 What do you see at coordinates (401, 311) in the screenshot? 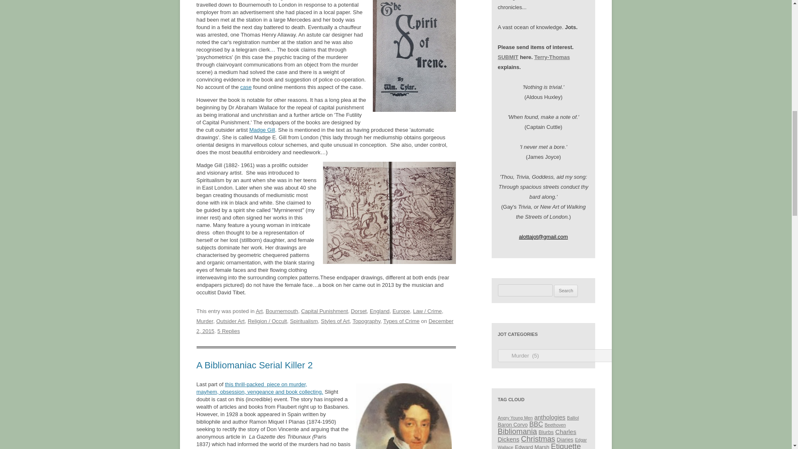
I see `Europe` at bounding box center [401, 311].